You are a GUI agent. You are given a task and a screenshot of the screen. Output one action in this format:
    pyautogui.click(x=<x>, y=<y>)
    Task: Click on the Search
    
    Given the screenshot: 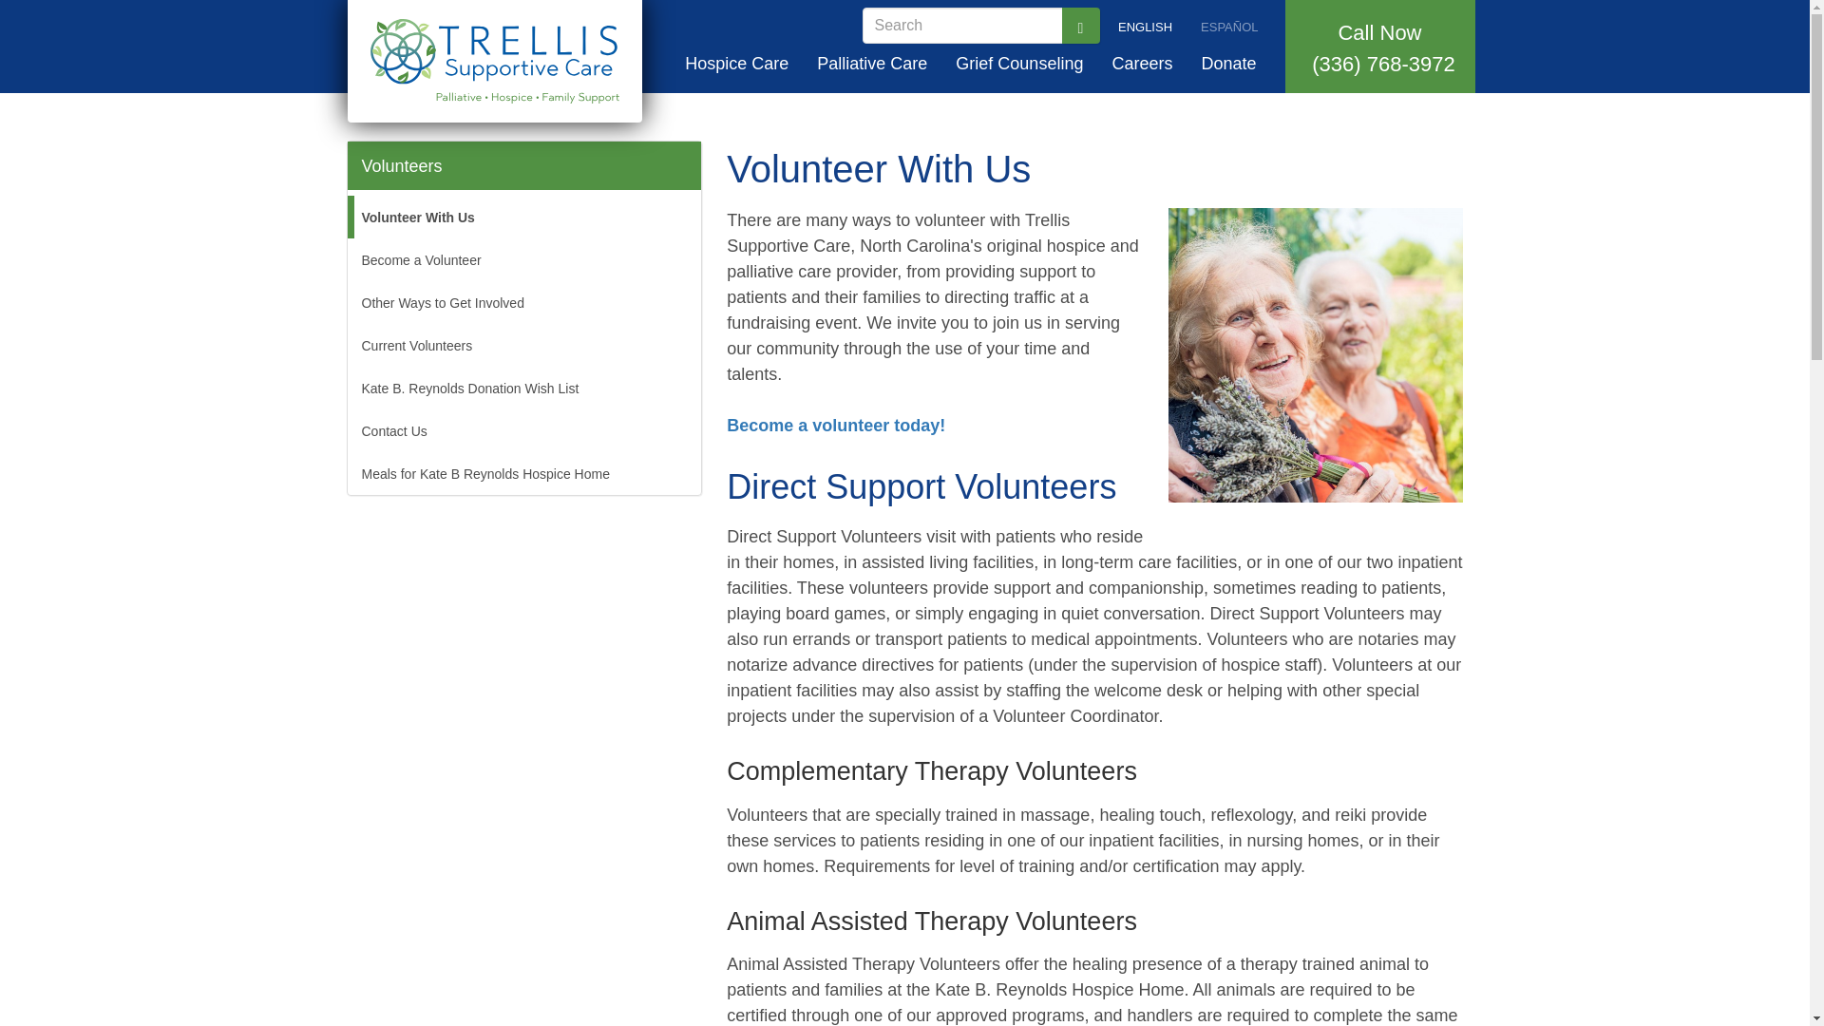 What is the action you would take?
    pyautogui.click(x=882, y=50)
    